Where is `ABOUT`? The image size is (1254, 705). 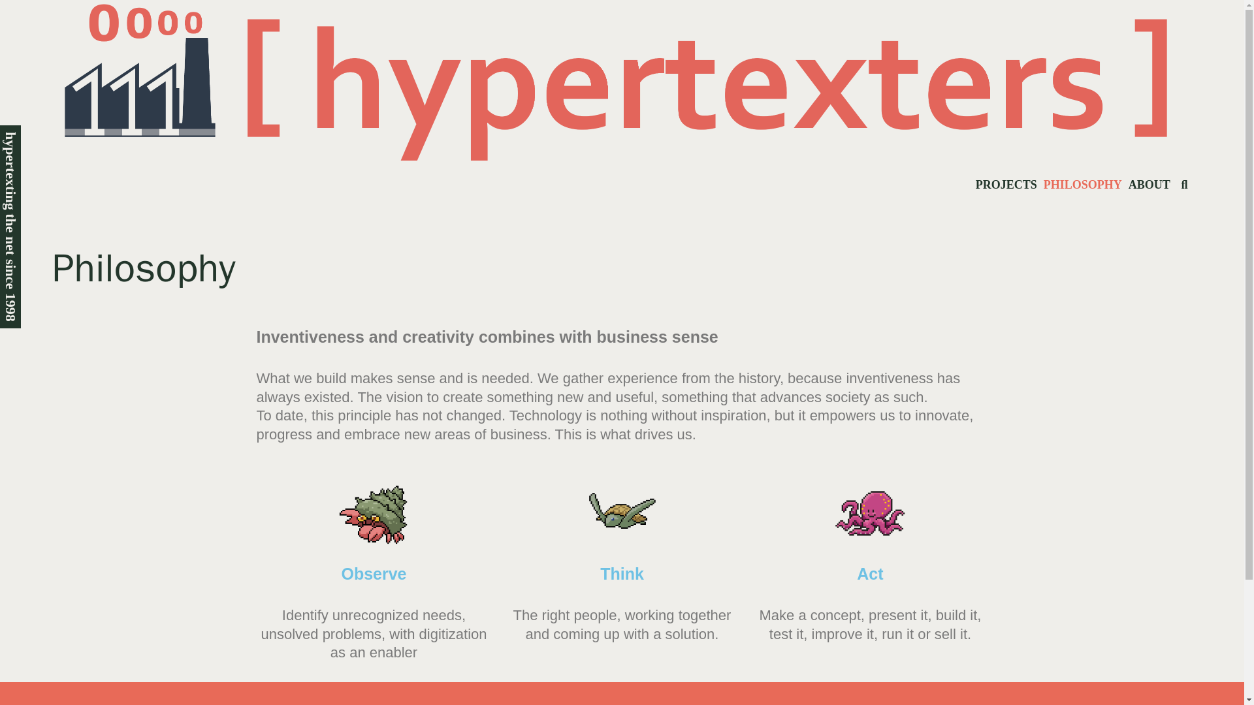 ABOUT is located at coordinates (1149, 185).